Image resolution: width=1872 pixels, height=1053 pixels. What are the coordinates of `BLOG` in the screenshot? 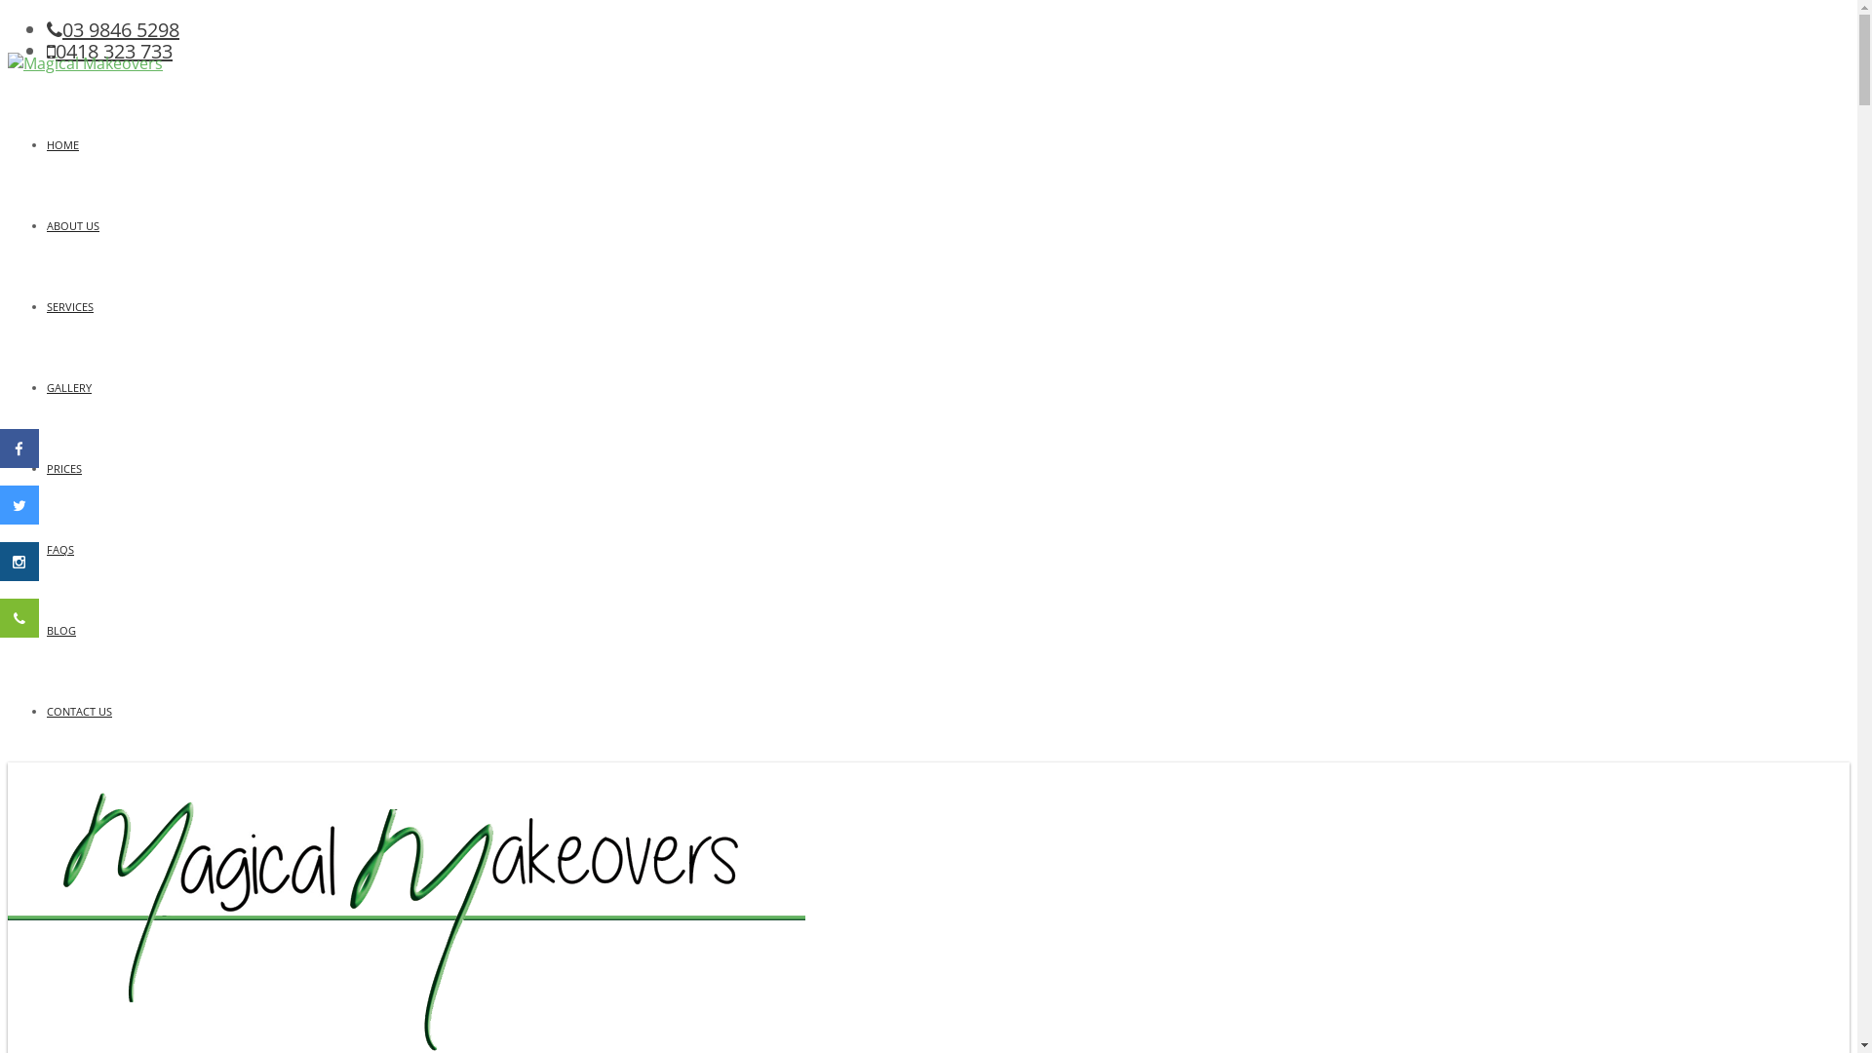 It's located at (61, 630).